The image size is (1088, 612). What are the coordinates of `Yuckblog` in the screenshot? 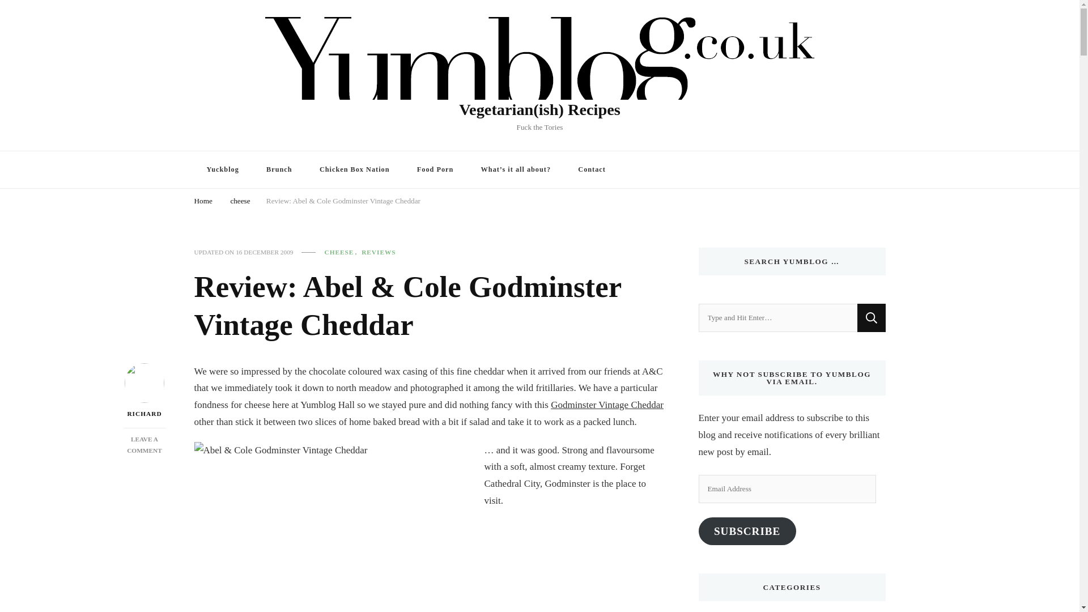 It's located at (222, 169).